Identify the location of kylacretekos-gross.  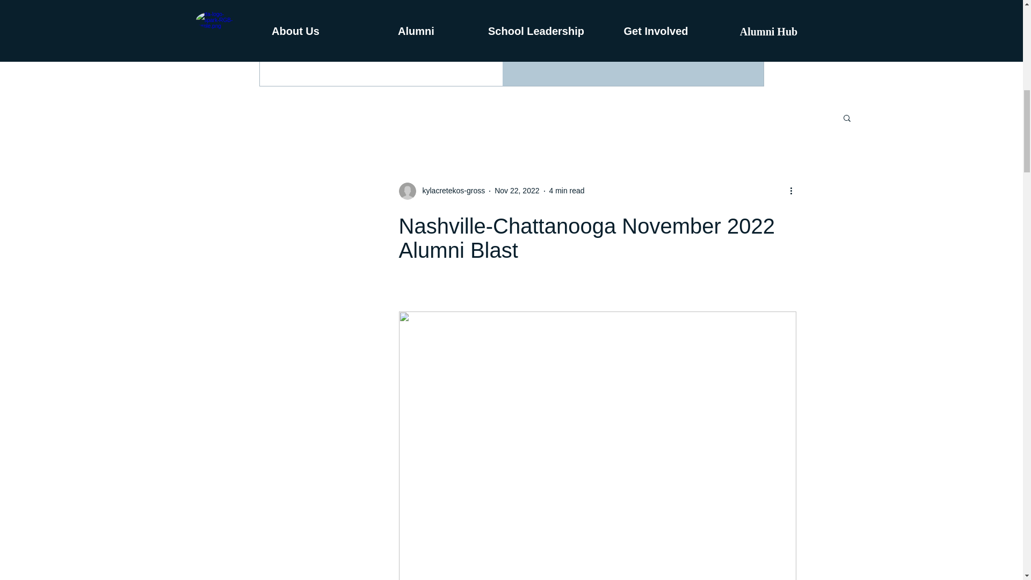
(441, 191).